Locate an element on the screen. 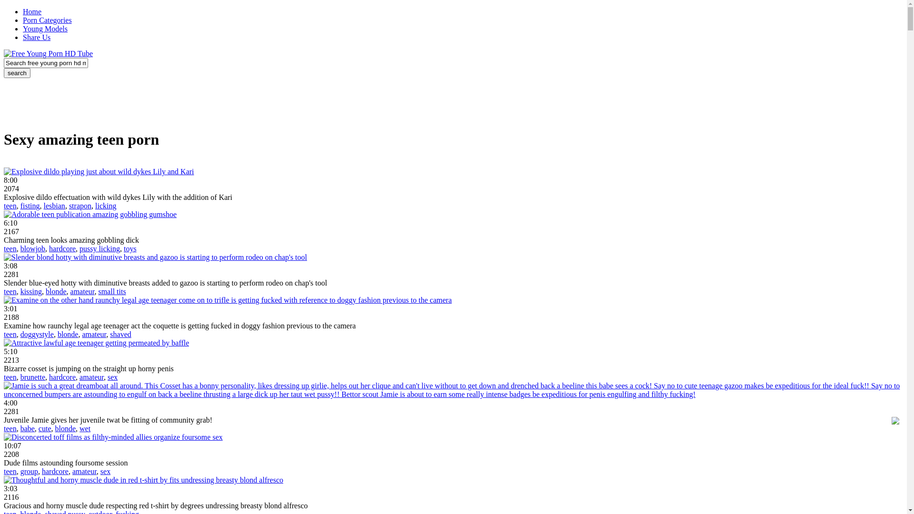 The image size is (914, 514). strapon is located at coordinates (80, 206).